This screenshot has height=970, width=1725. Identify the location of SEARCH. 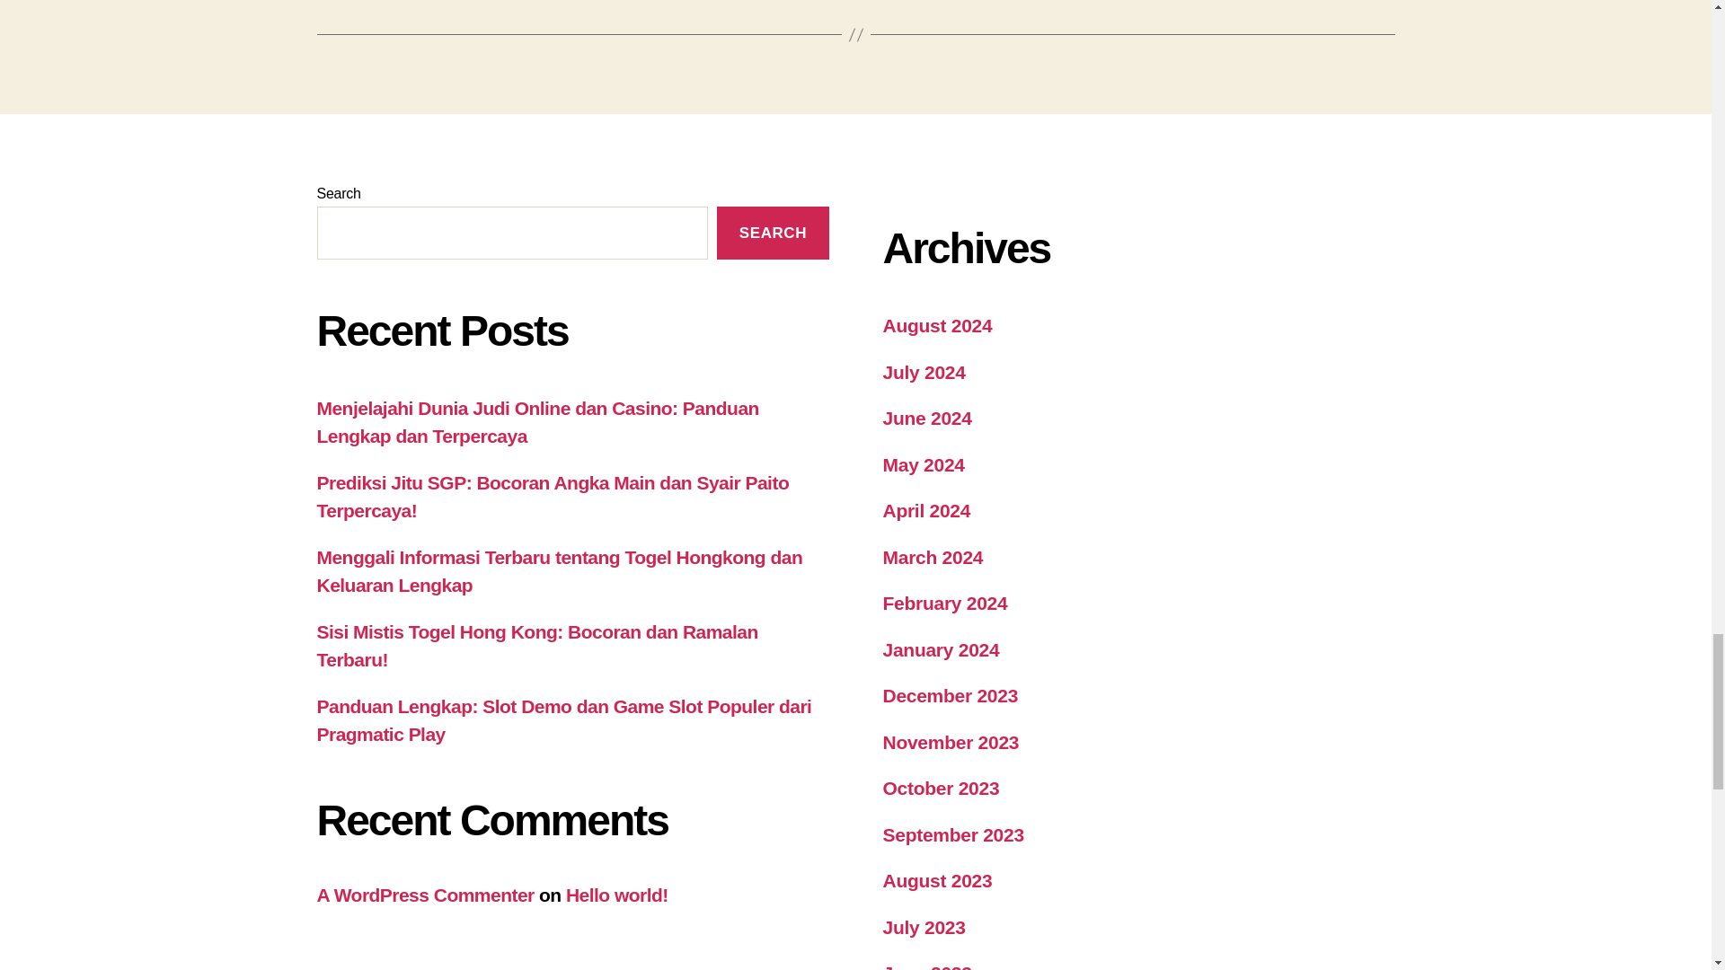
(773, 234).